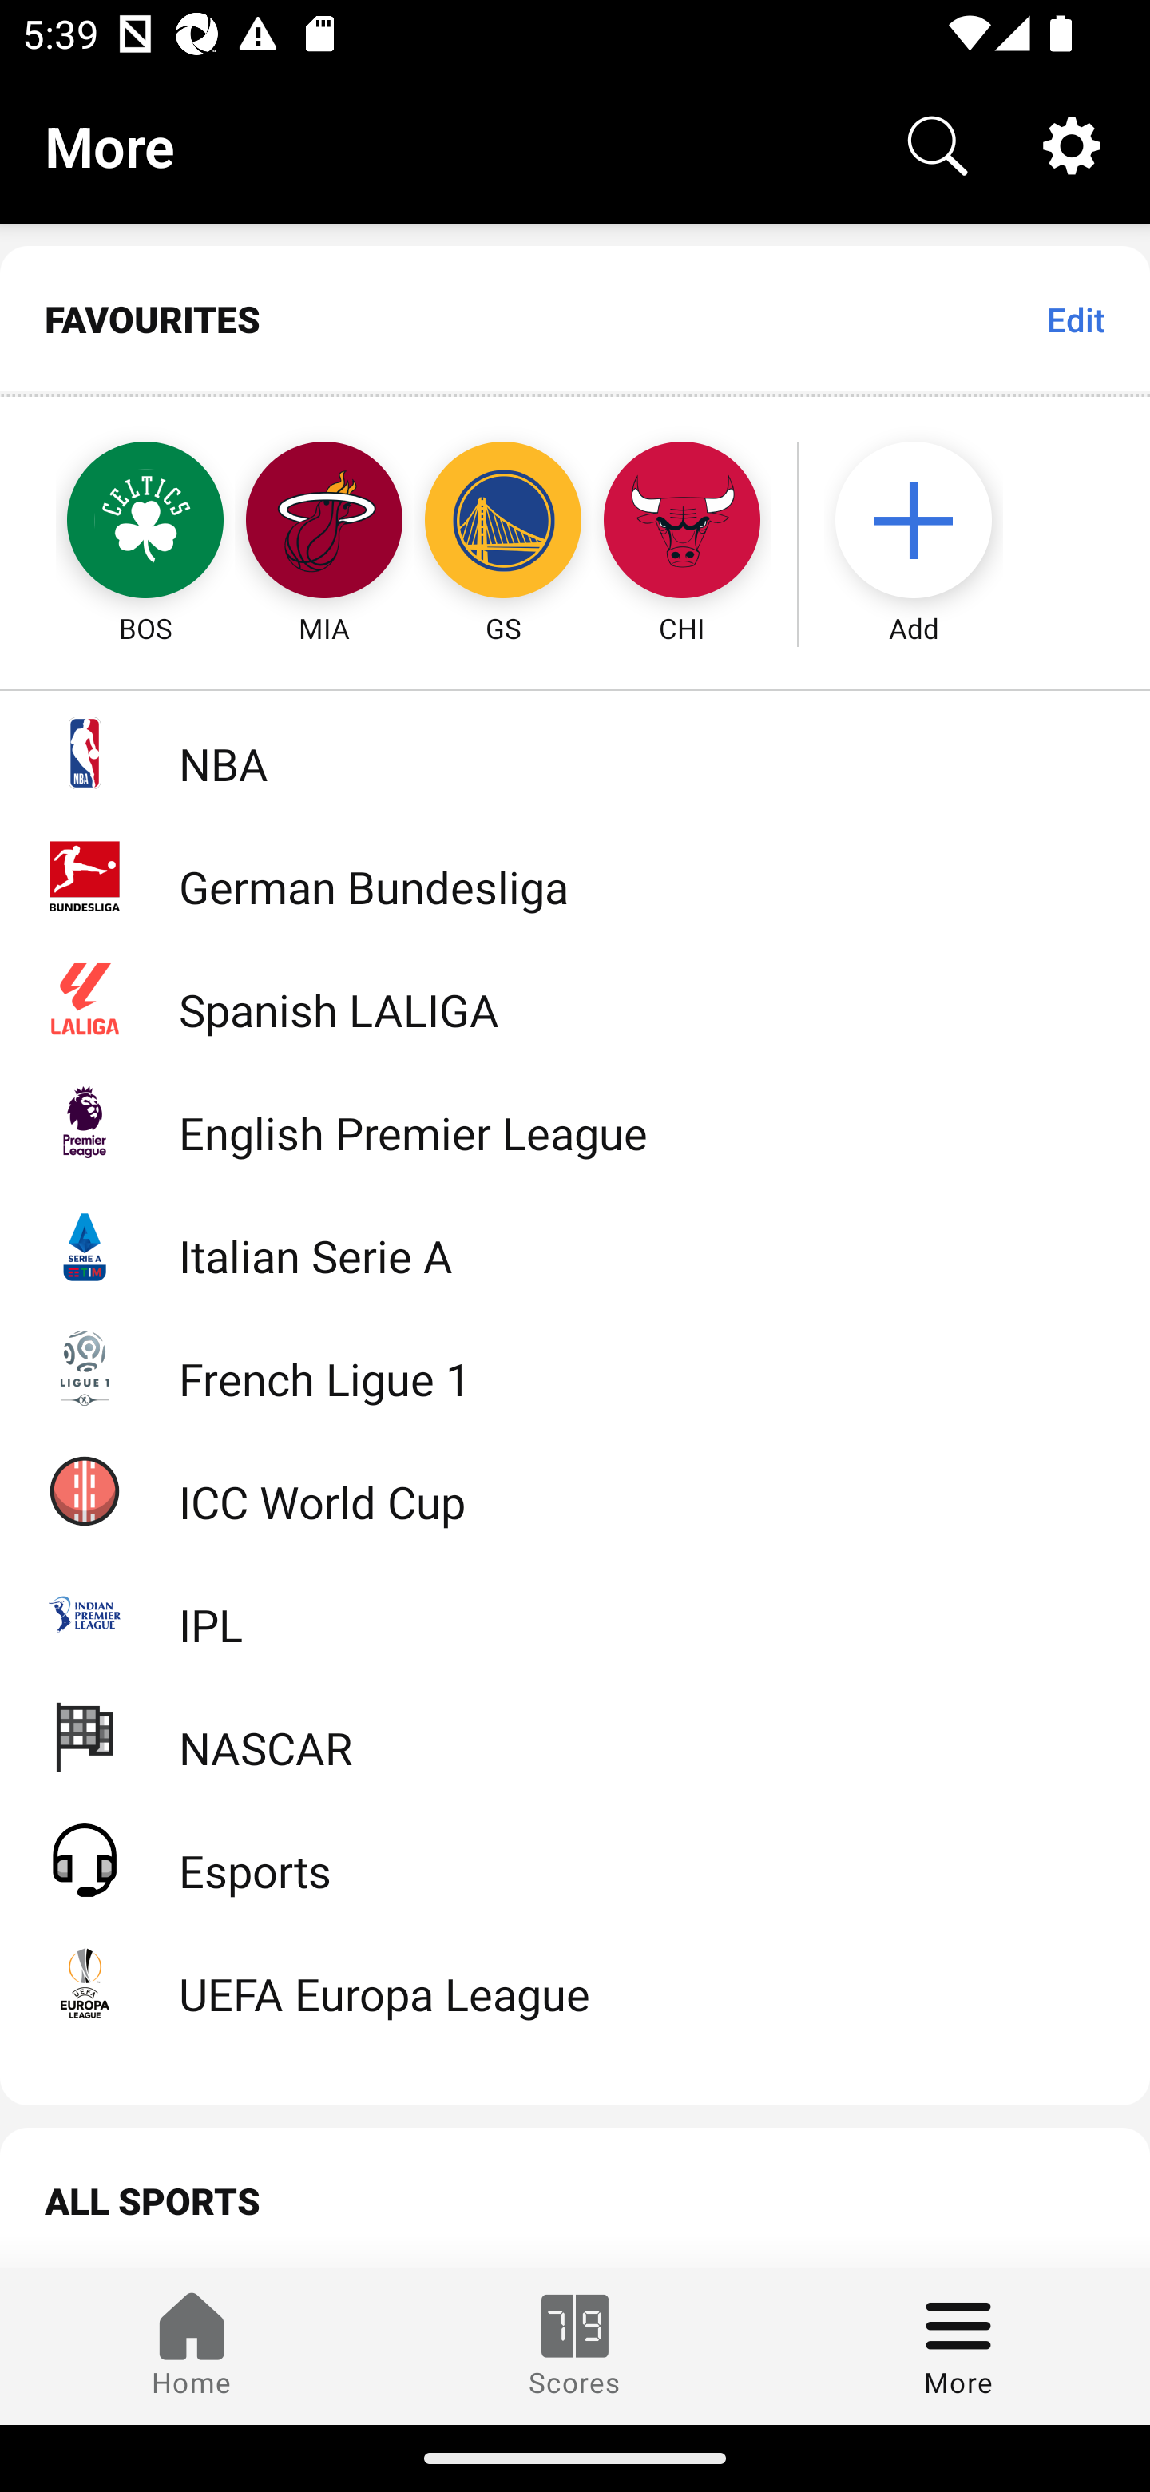 This screenshot has height=2492, width=1150. I want to click on French Ligue 1, so click(575, 1366).